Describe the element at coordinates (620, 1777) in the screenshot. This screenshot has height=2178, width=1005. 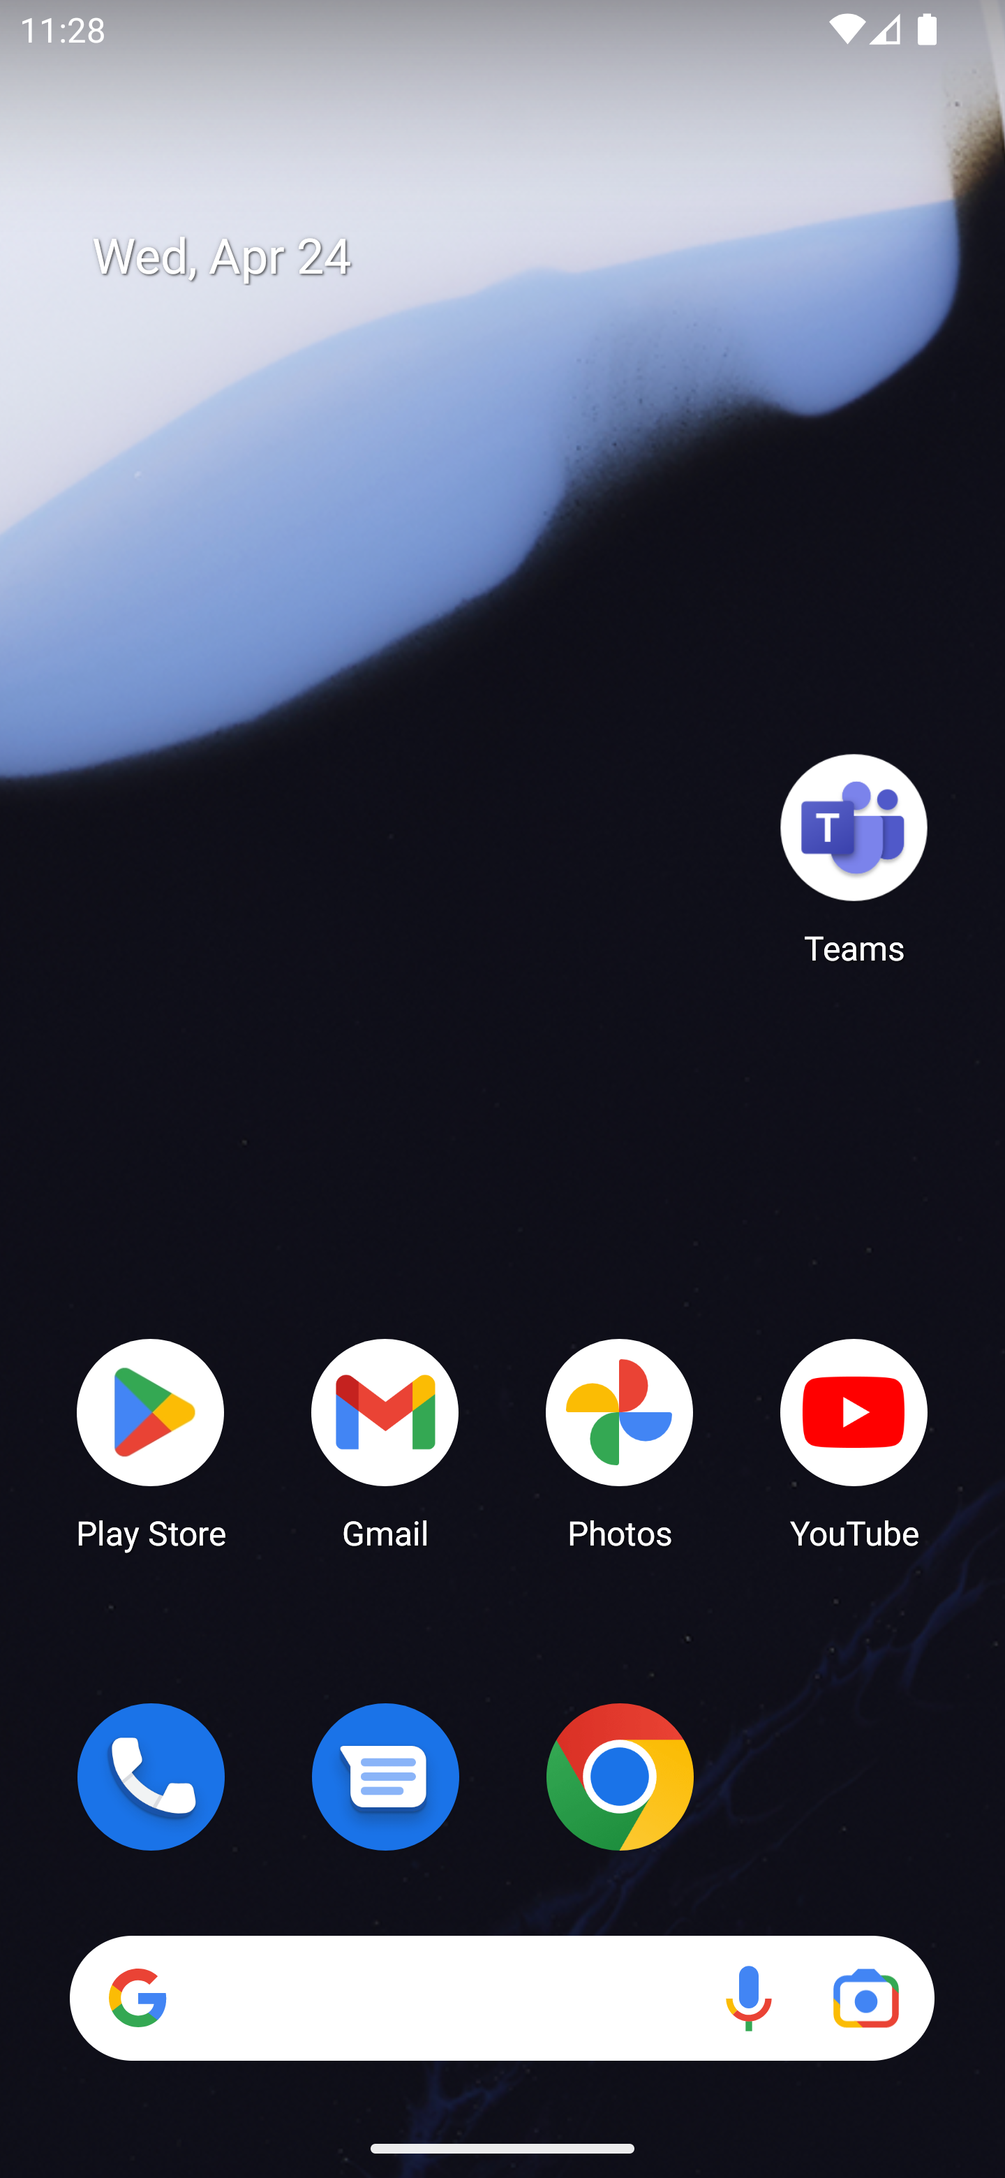
I see `Chrome` at that location.